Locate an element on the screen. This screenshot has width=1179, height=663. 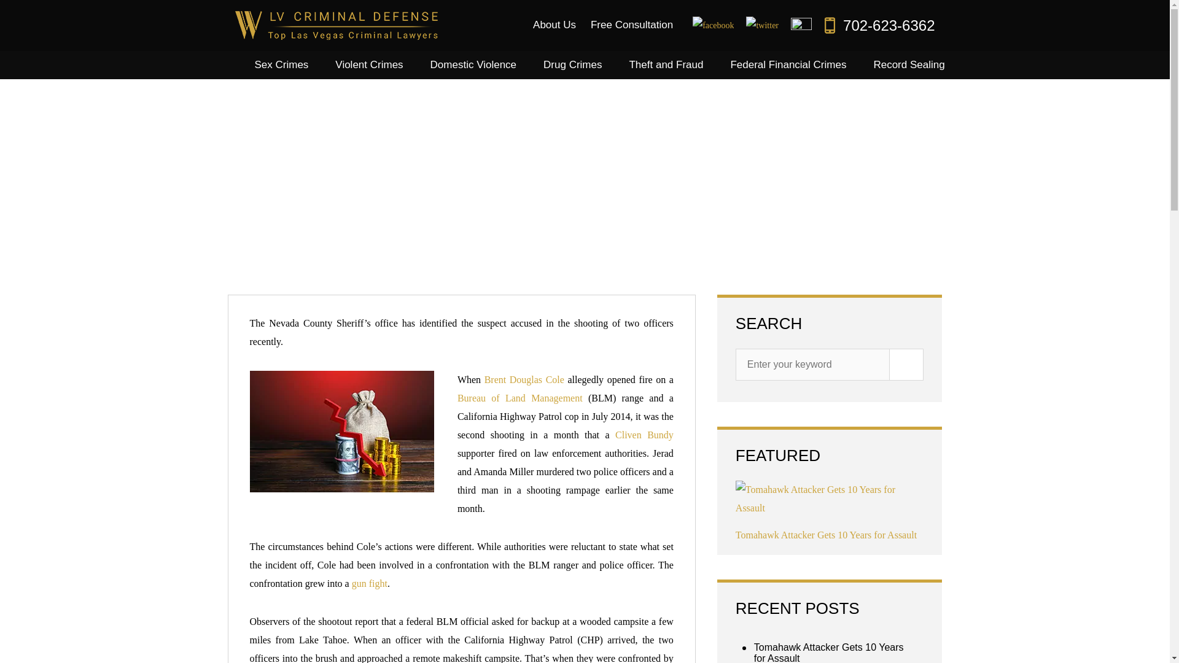
Violent Crimes is located at coordinates (368, 65).